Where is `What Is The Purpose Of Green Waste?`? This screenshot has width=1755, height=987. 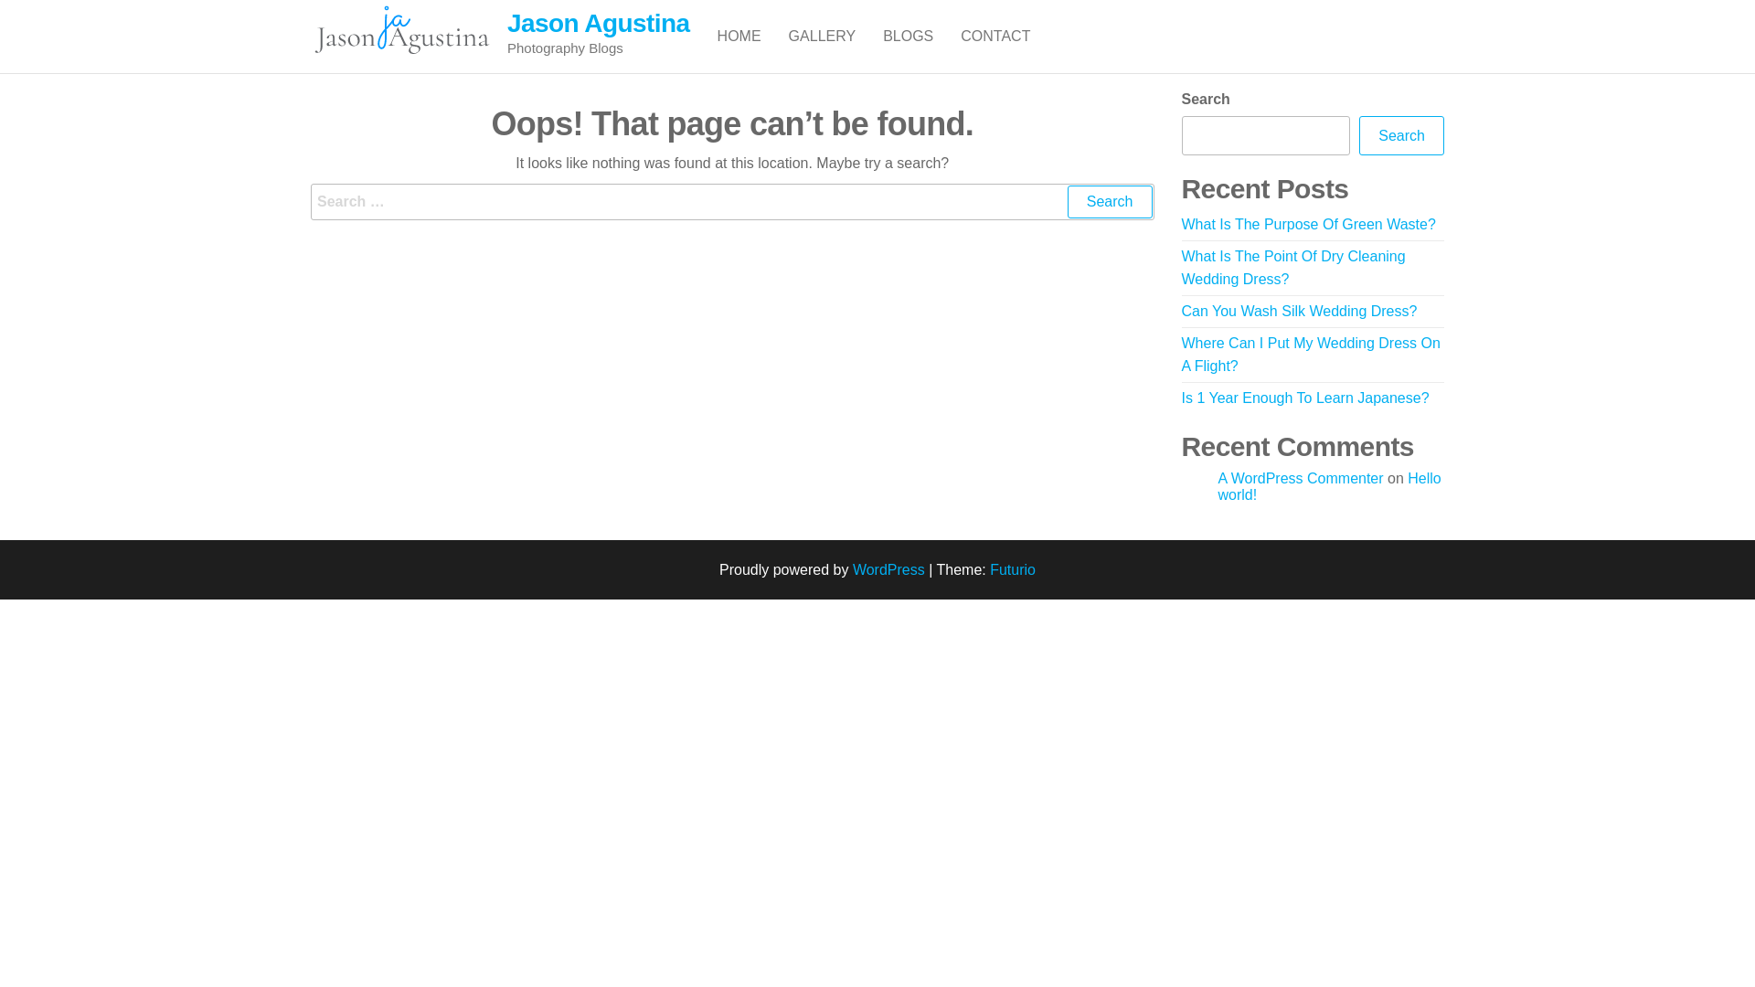
What Is The Purpose Of Green Waste? is located at coordinates (1308, 225).